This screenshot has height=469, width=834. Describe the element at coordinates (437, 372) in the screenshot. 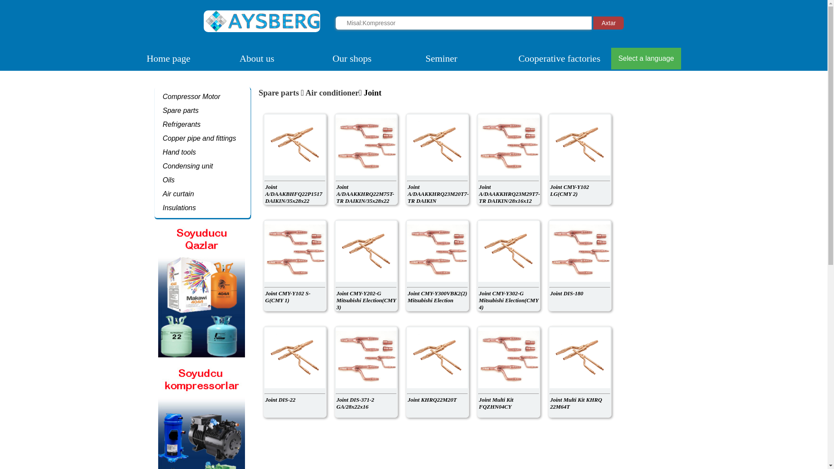

I see `Joint KHRQ22M20T` at that location.